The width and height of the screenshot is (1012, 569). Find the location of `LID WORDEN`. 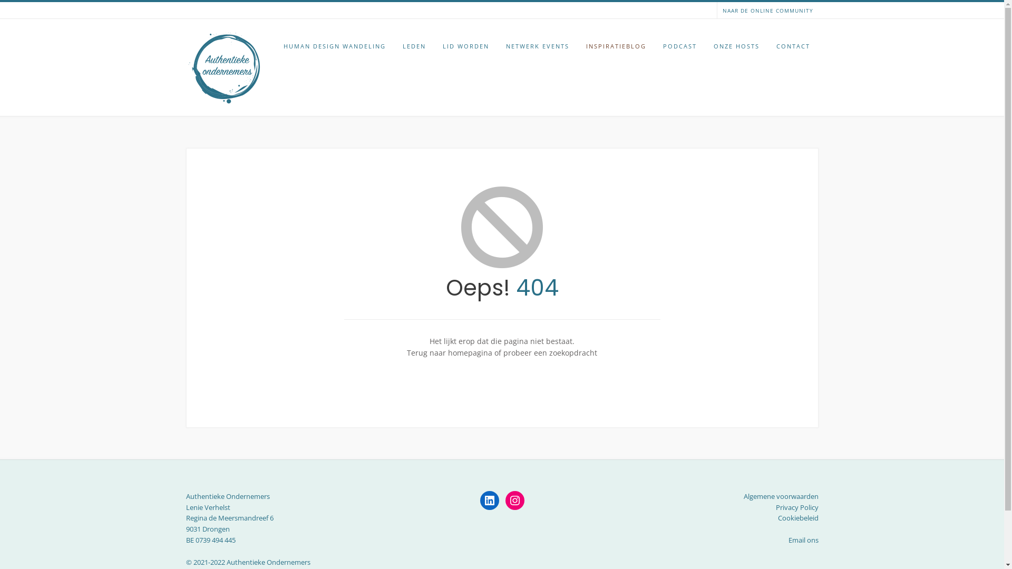

LID WORDEN is located at coordinates (466, 47).